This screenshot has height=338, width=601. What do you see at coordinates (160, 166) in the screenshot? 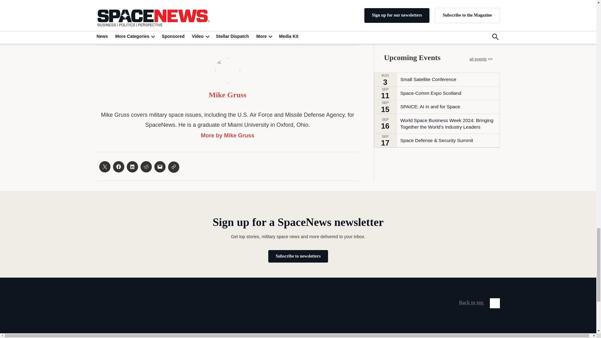
I see `Click to email a link to a friend` at bounding box center [160, 166].